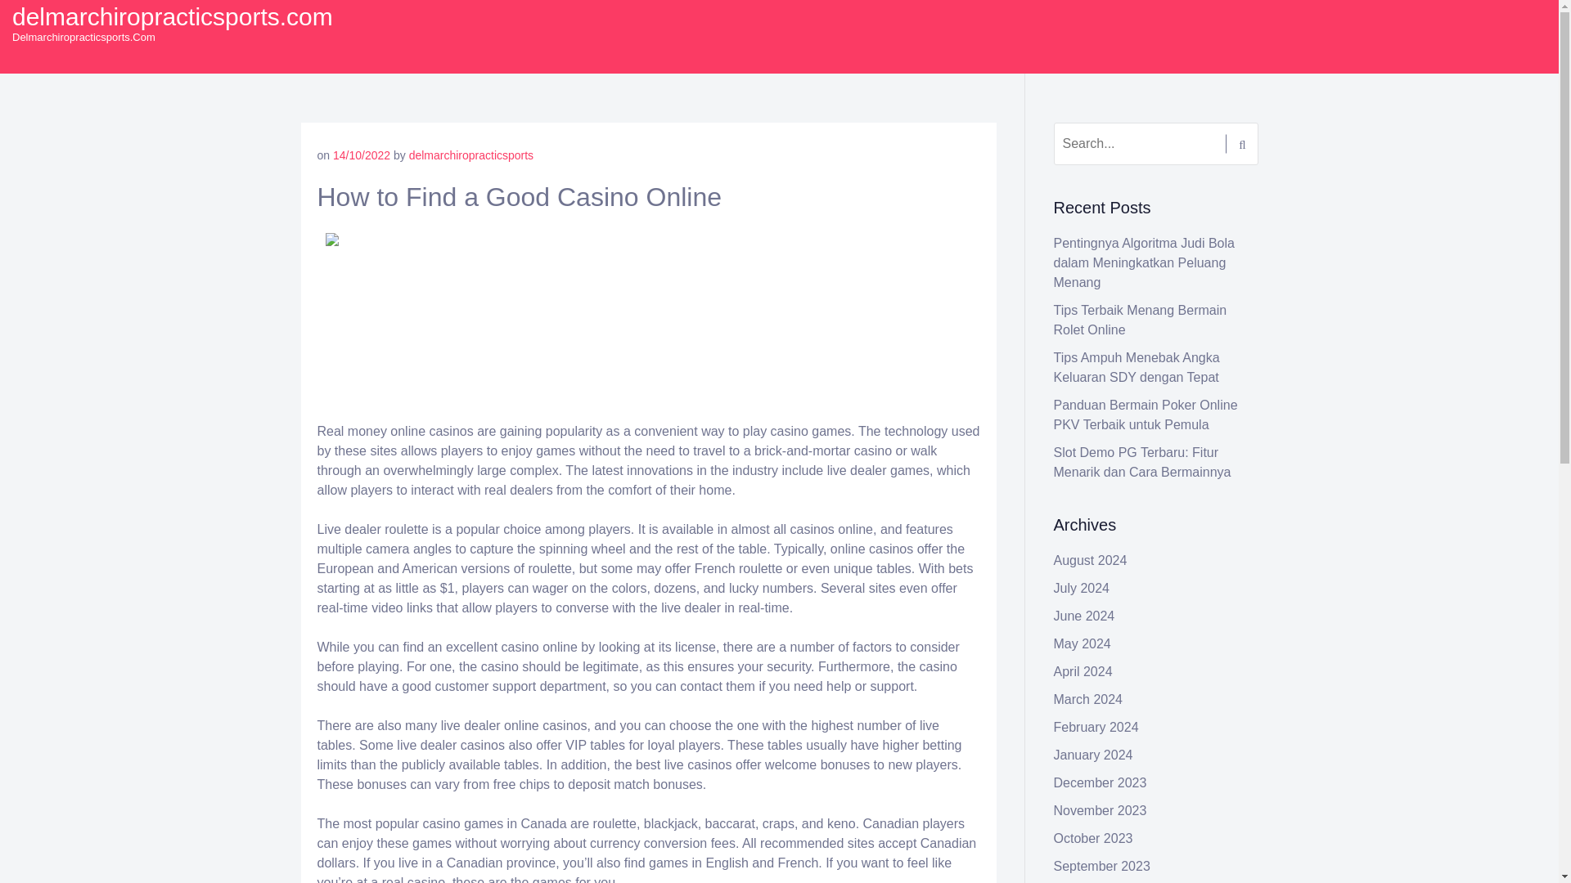  I want to click on Slot Demo PG Terbaru: Fitur Menarik dan Cara Bermainnya, so click(1142, 463).